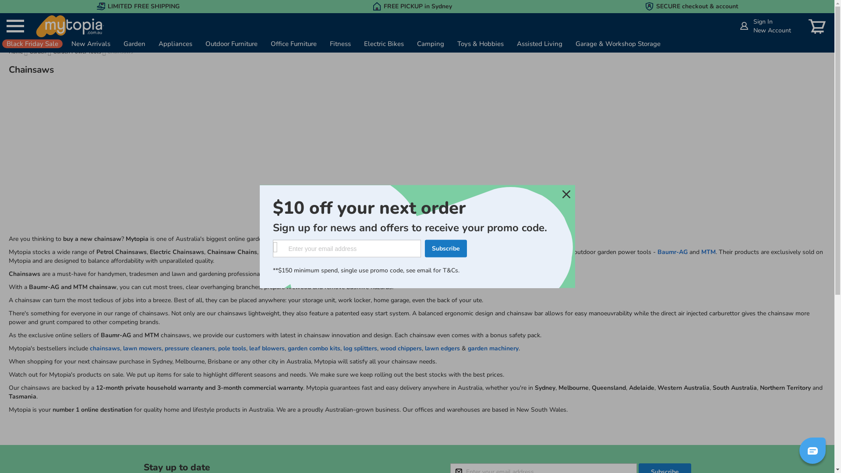 This screenshot has height=473, width=841. What do you see at coordinates (446, 249) in the screenshot?
I see `Subscribe` at bounding box center [446, 249].